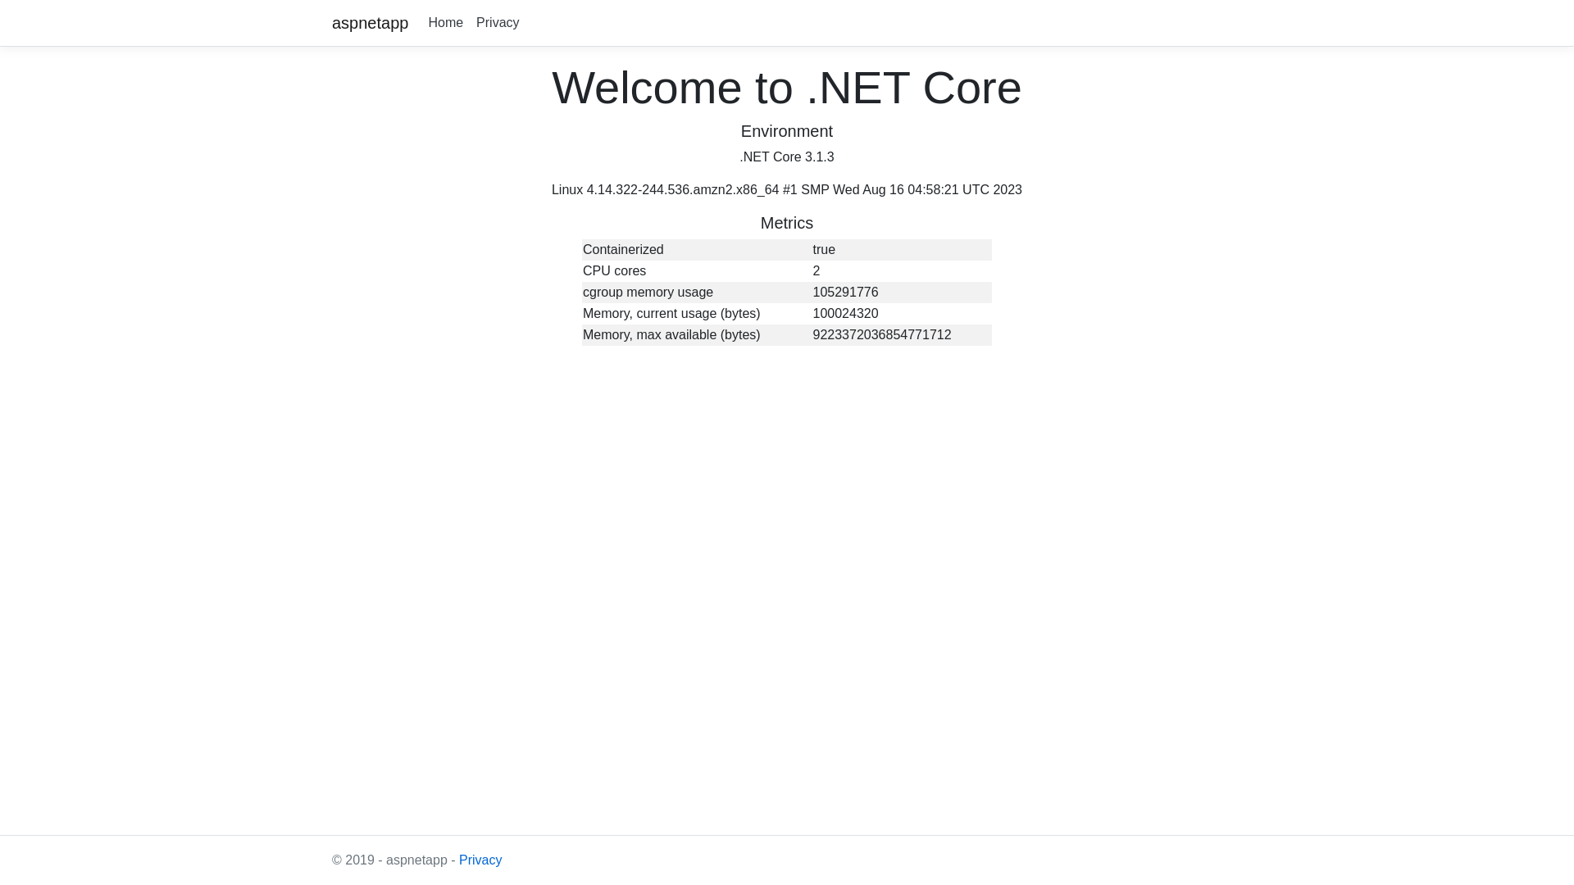 This screenshot has width=1574, height=885. What do you see at coordinates (371, 23) in the screenshot?
I see `aspnetapp` at bounding box center [371, 23].